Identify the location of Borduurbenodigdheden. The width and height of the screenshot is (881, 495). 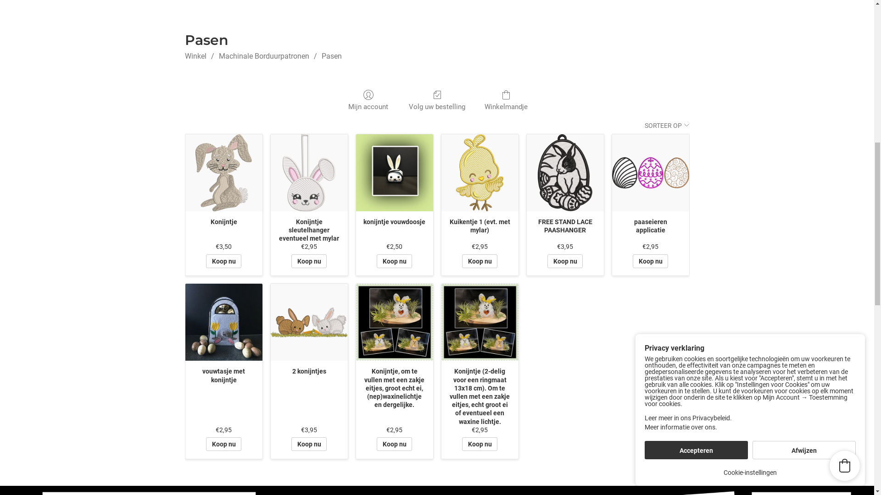
(370, 106).